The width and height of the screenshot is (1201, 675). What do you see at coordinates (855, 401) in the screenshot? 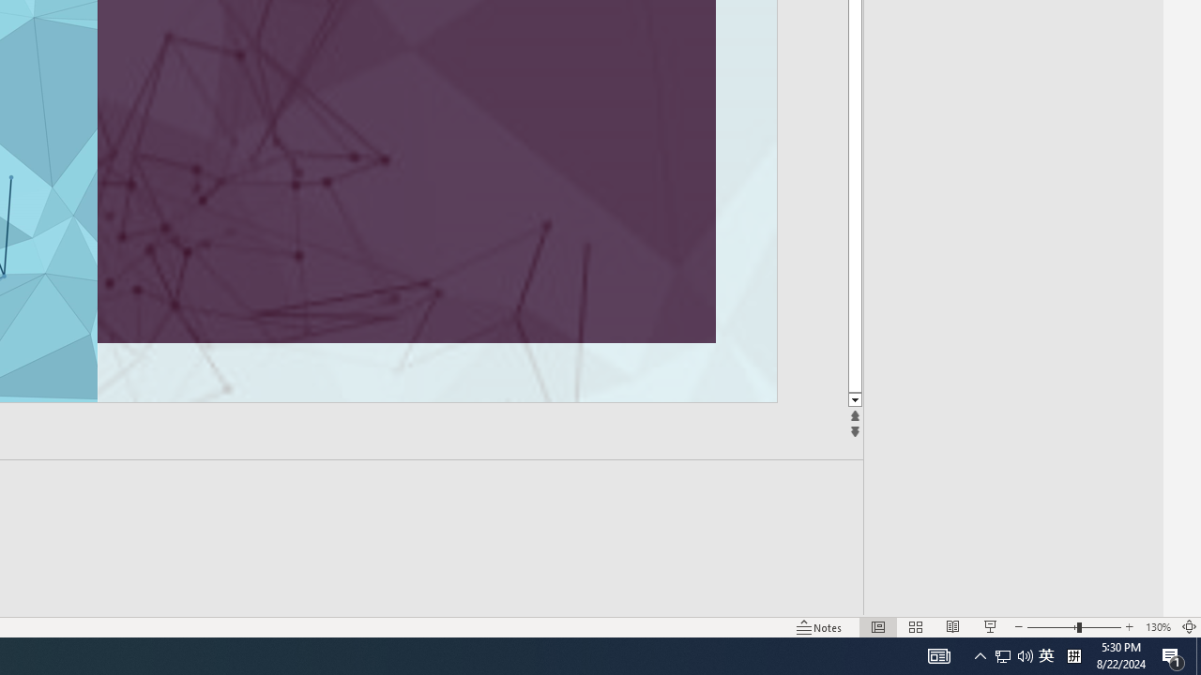
I see `Line down` at bounding box center [855, 401].